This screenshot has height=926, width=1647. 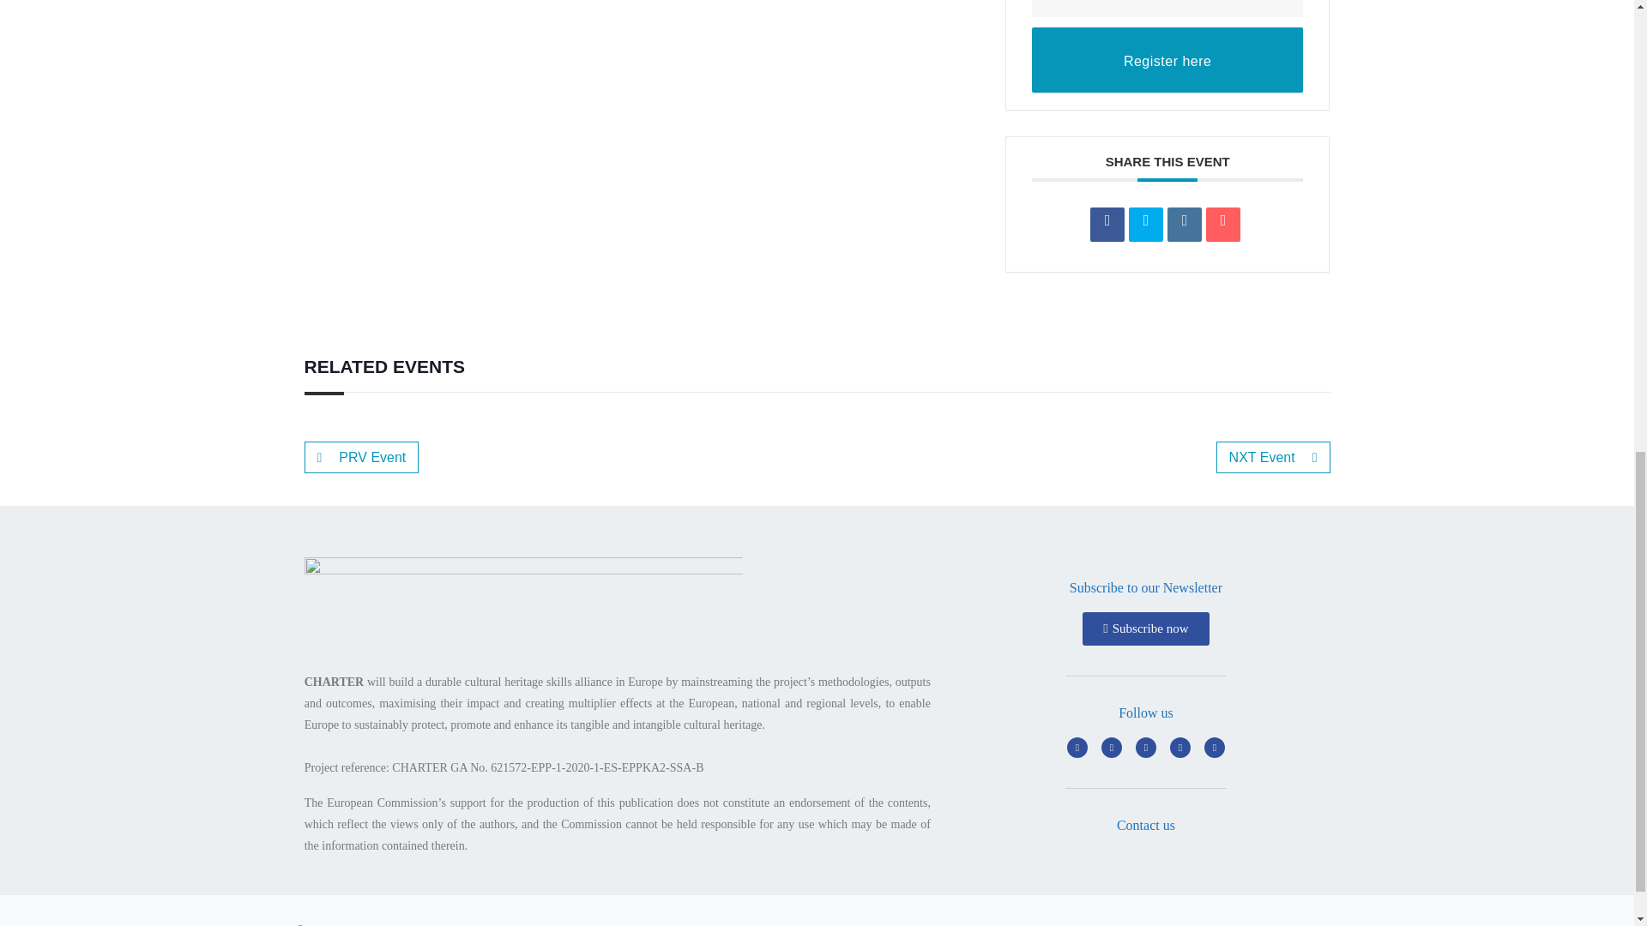 I want to click on Tweet, so click(x=1145, y=224).